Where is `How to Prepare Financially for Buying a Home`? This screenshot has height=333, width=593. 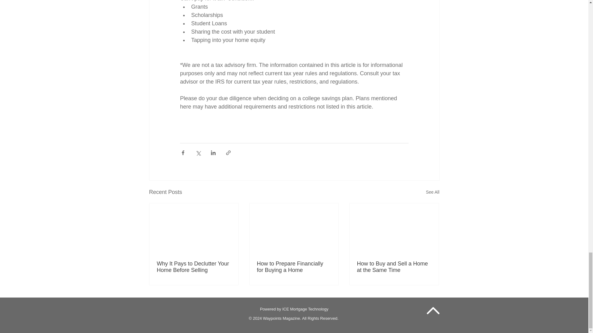 How to Prepare Financially for Buying a Home is located at coordinates (294, 267).